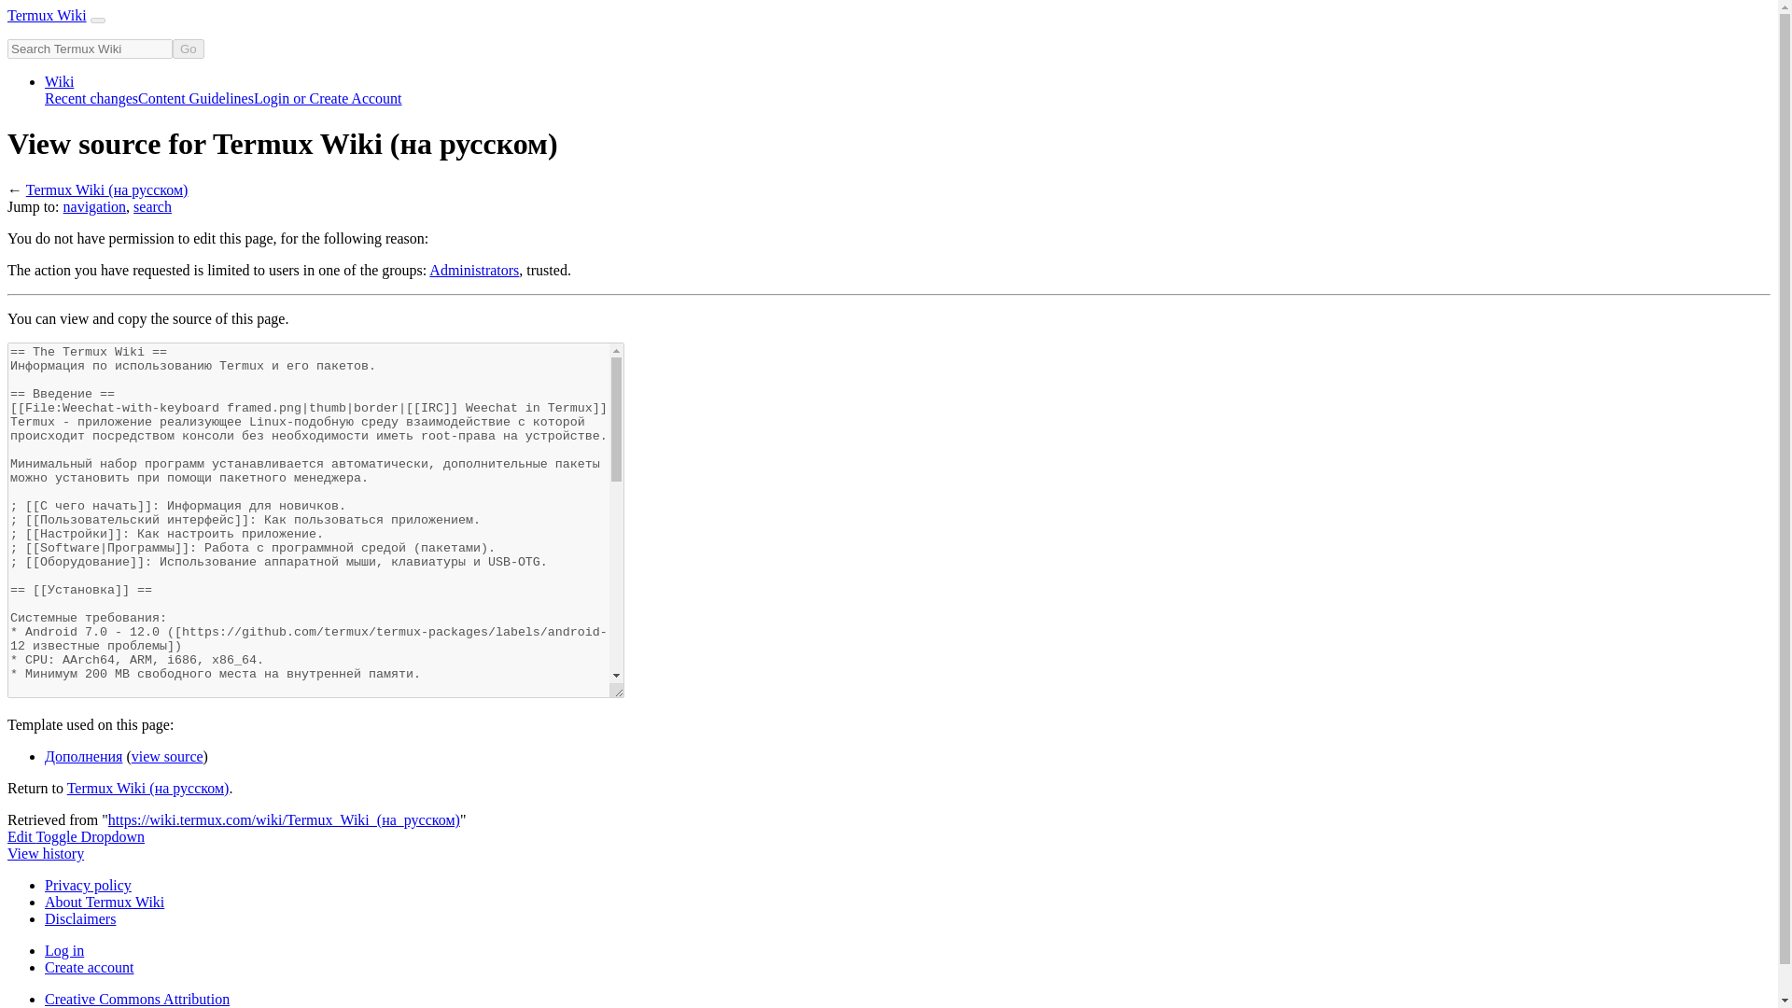 The image size is (1792, 1008). Describe the element at coordinates (167, 756) in the screenshot. I see `view source` at that location.